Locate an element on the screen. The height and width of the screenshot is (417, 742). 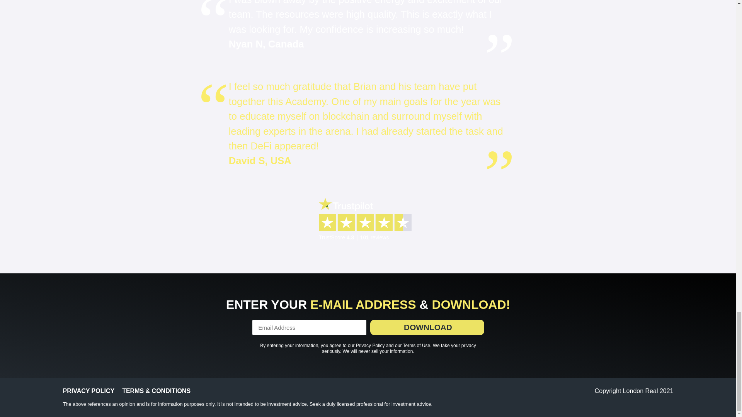
TrustScore 4.3 101 reviews is located at coordinates (368, 219).